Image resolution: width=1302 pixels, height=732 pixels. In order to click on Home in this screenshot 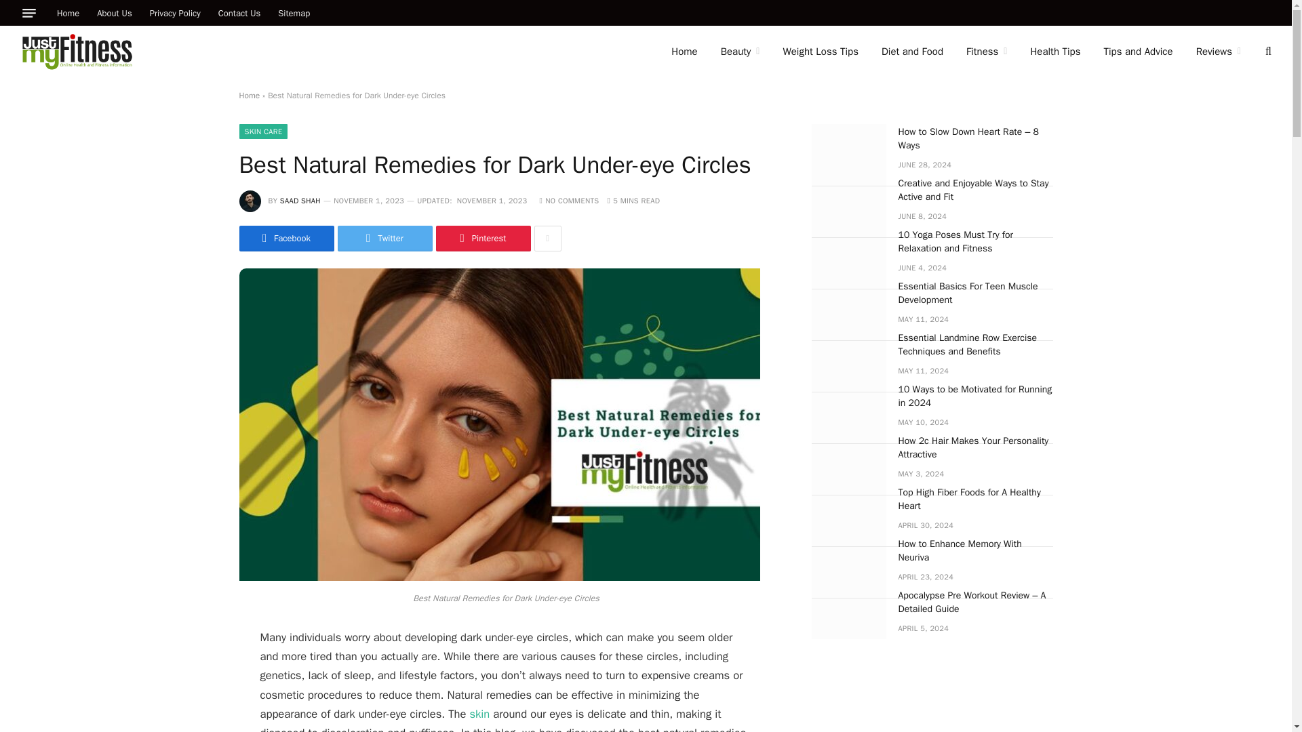, I will do `click(684, 52)`.